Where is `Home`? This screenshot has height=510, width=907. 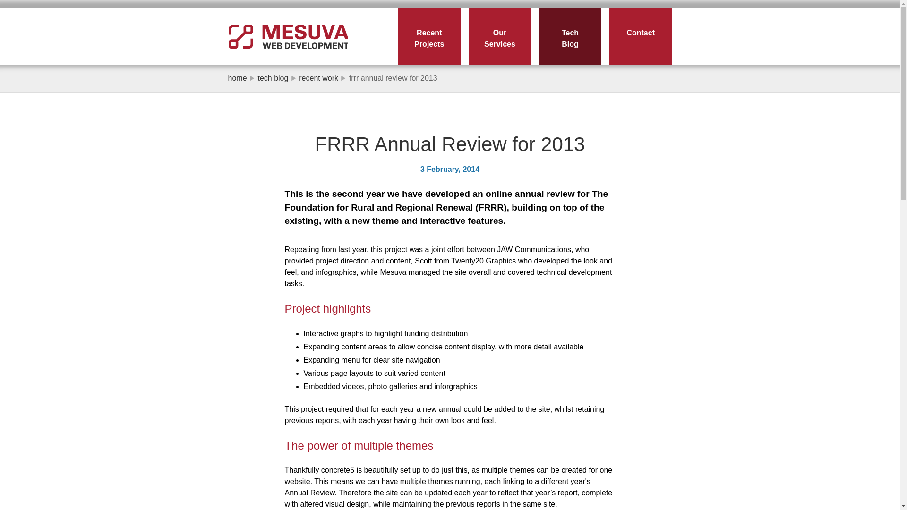 Home is located at coordinates (287, 40).